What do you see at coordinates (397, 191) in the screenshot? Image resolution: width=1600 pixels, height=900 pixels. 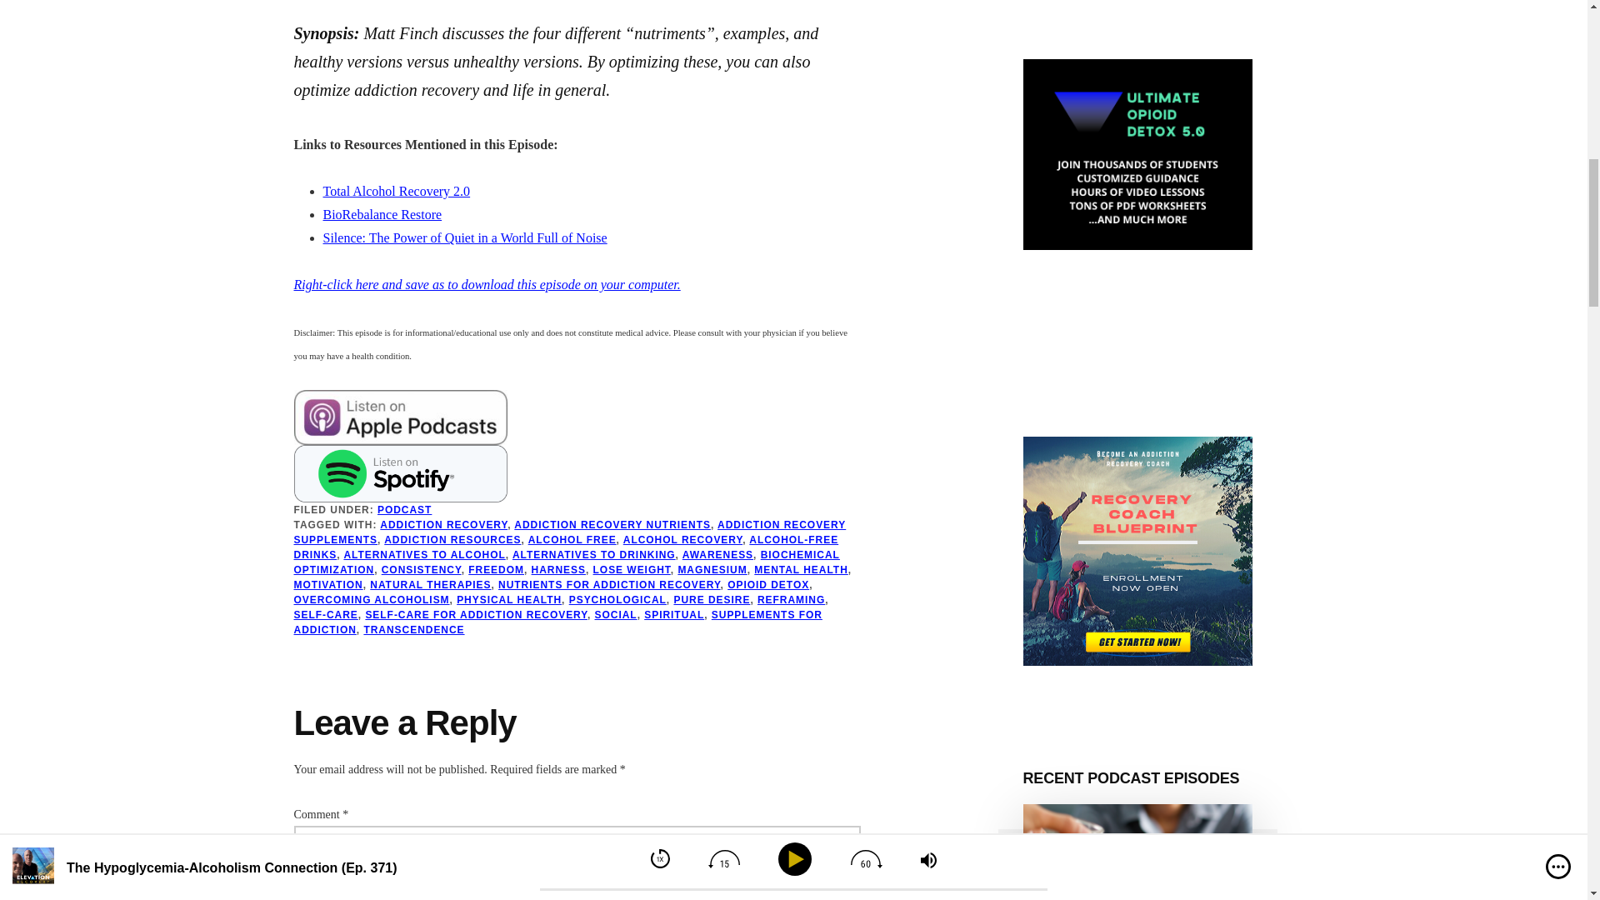 I see `Total Alcohol Recovery 2.0` at bounding box center [397, 191].